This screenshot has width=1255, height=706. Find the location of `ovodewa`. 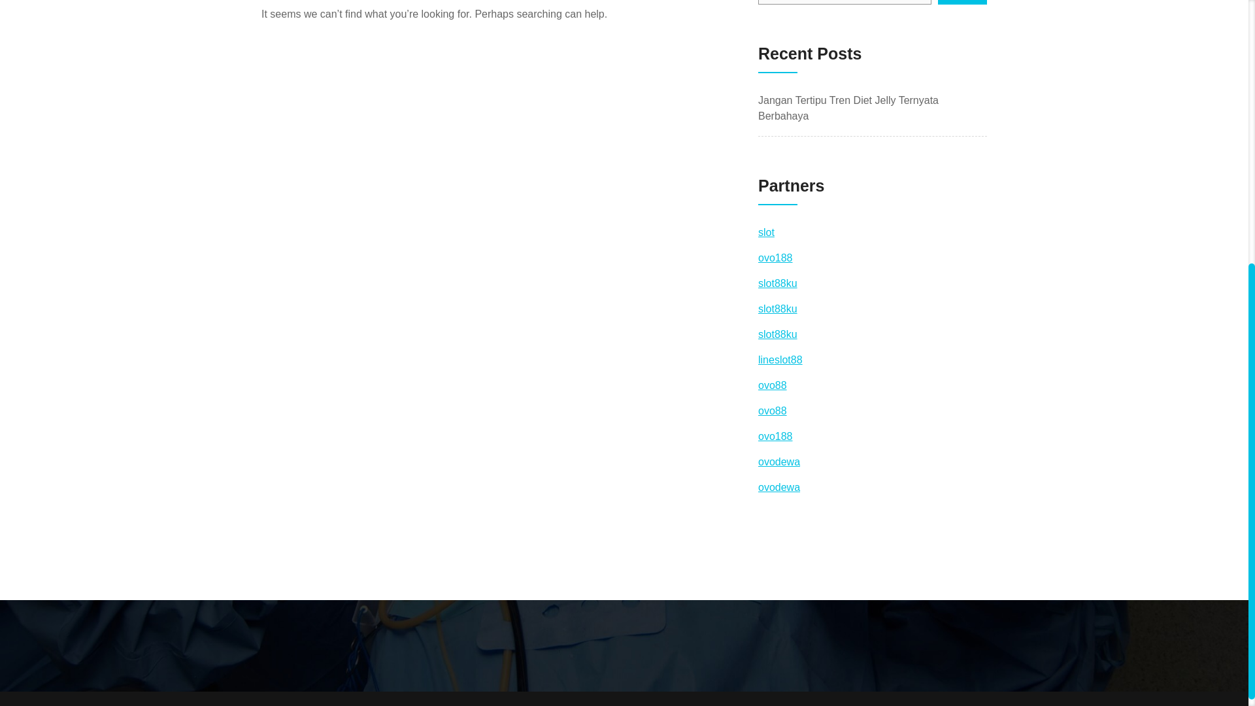

ovodewa is located at coordinates (779, 486).